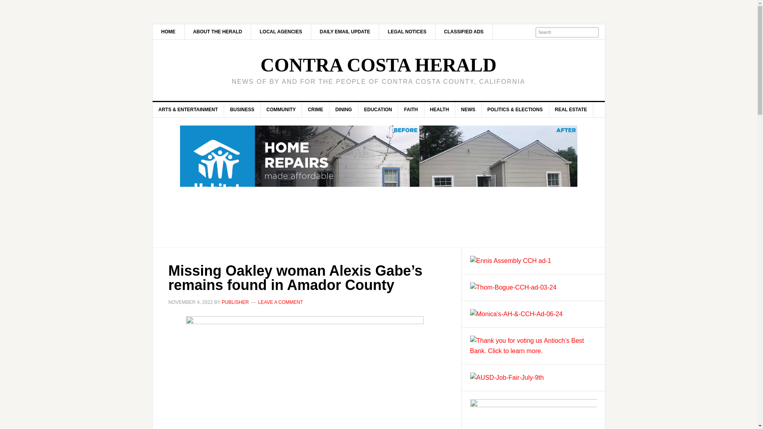 Image resolution: width=763 pixels, height=429 pixels. I want to click on PUBLISHER, so click(235, 302).